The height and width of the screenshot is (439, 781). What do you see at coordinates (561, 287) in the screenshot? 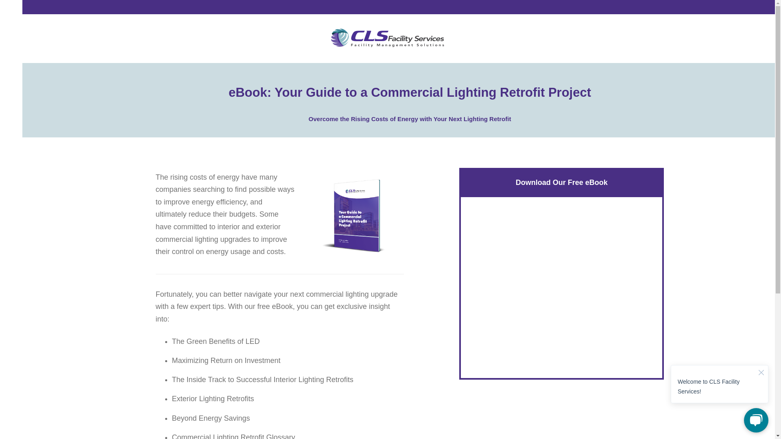
I see `Form 0` at bounding box center [561, 287].